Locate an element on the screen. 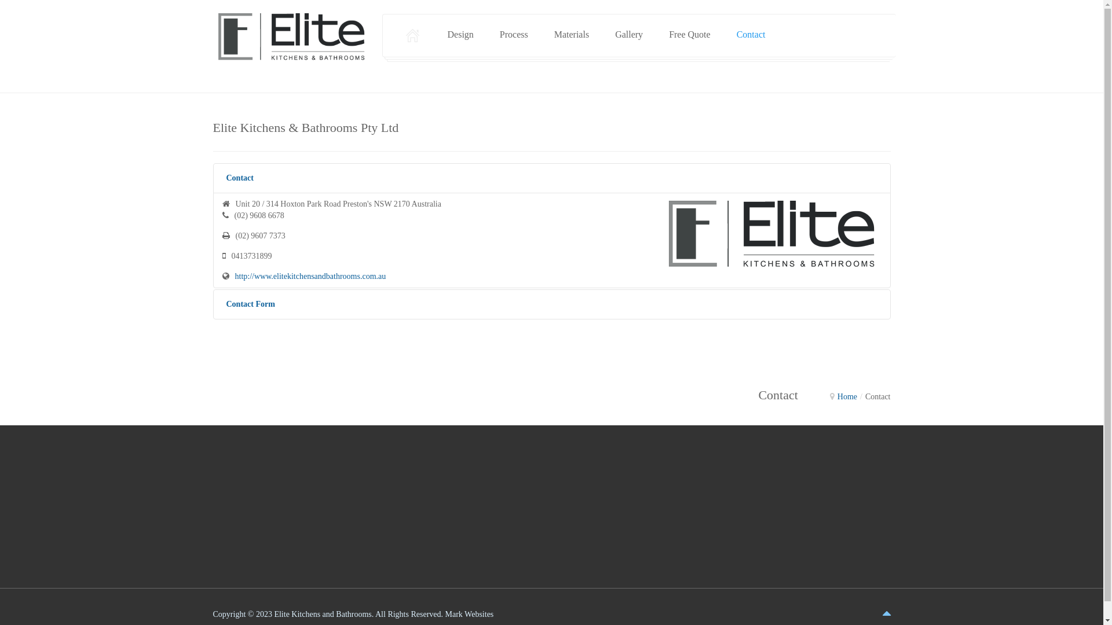 The height and width of the screenshot is (625, 1112). Join Us is located at coordinates (839, 510).